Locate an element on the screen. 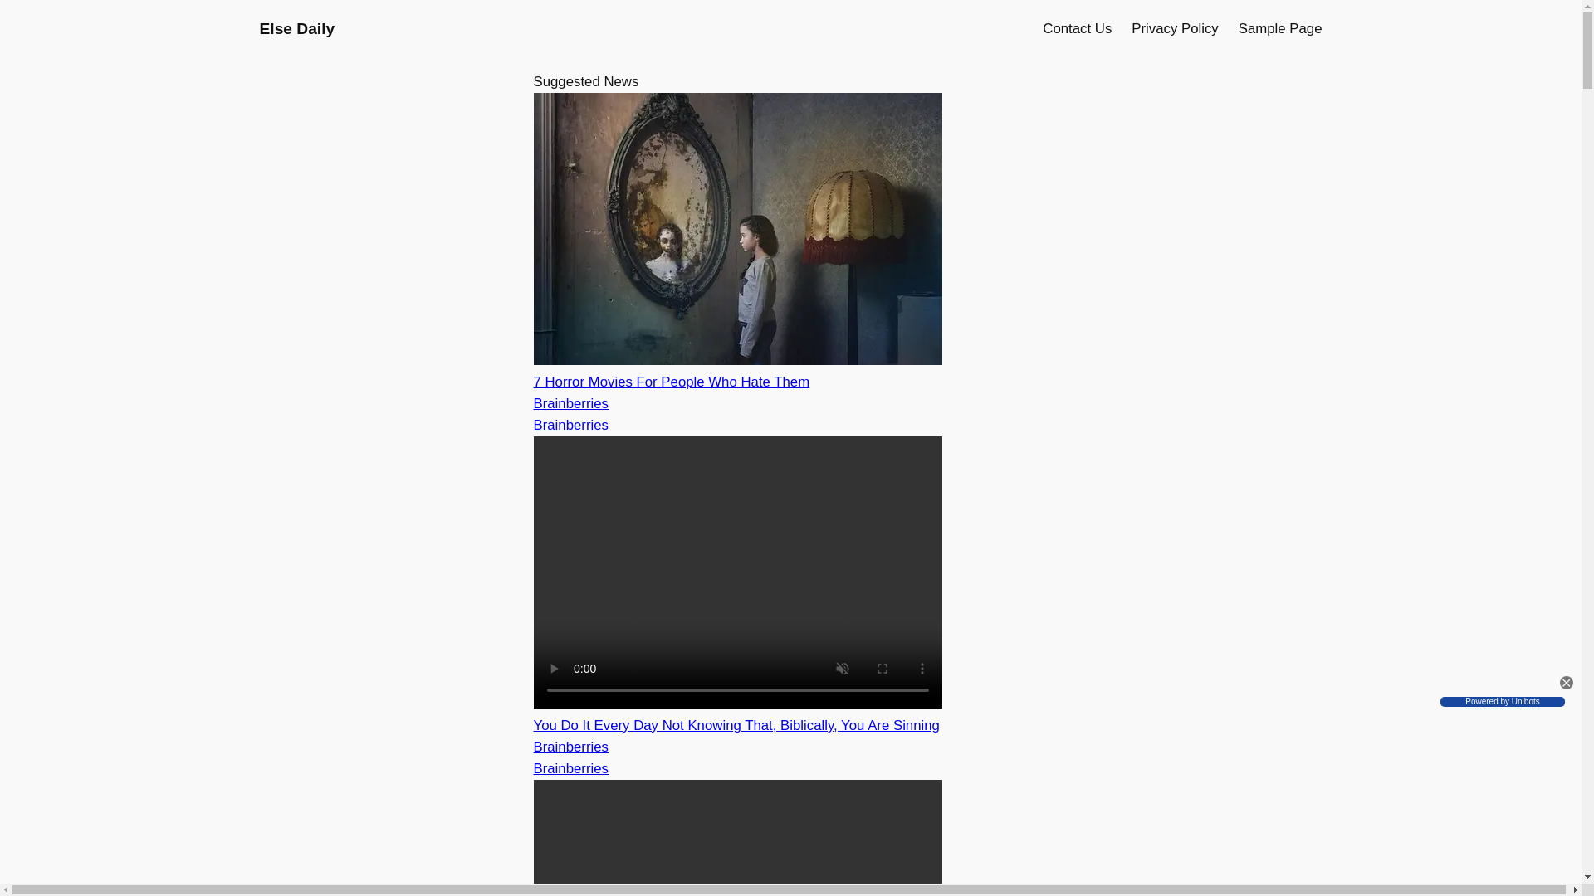  Contact Us is located at coordinates (1076, 28).